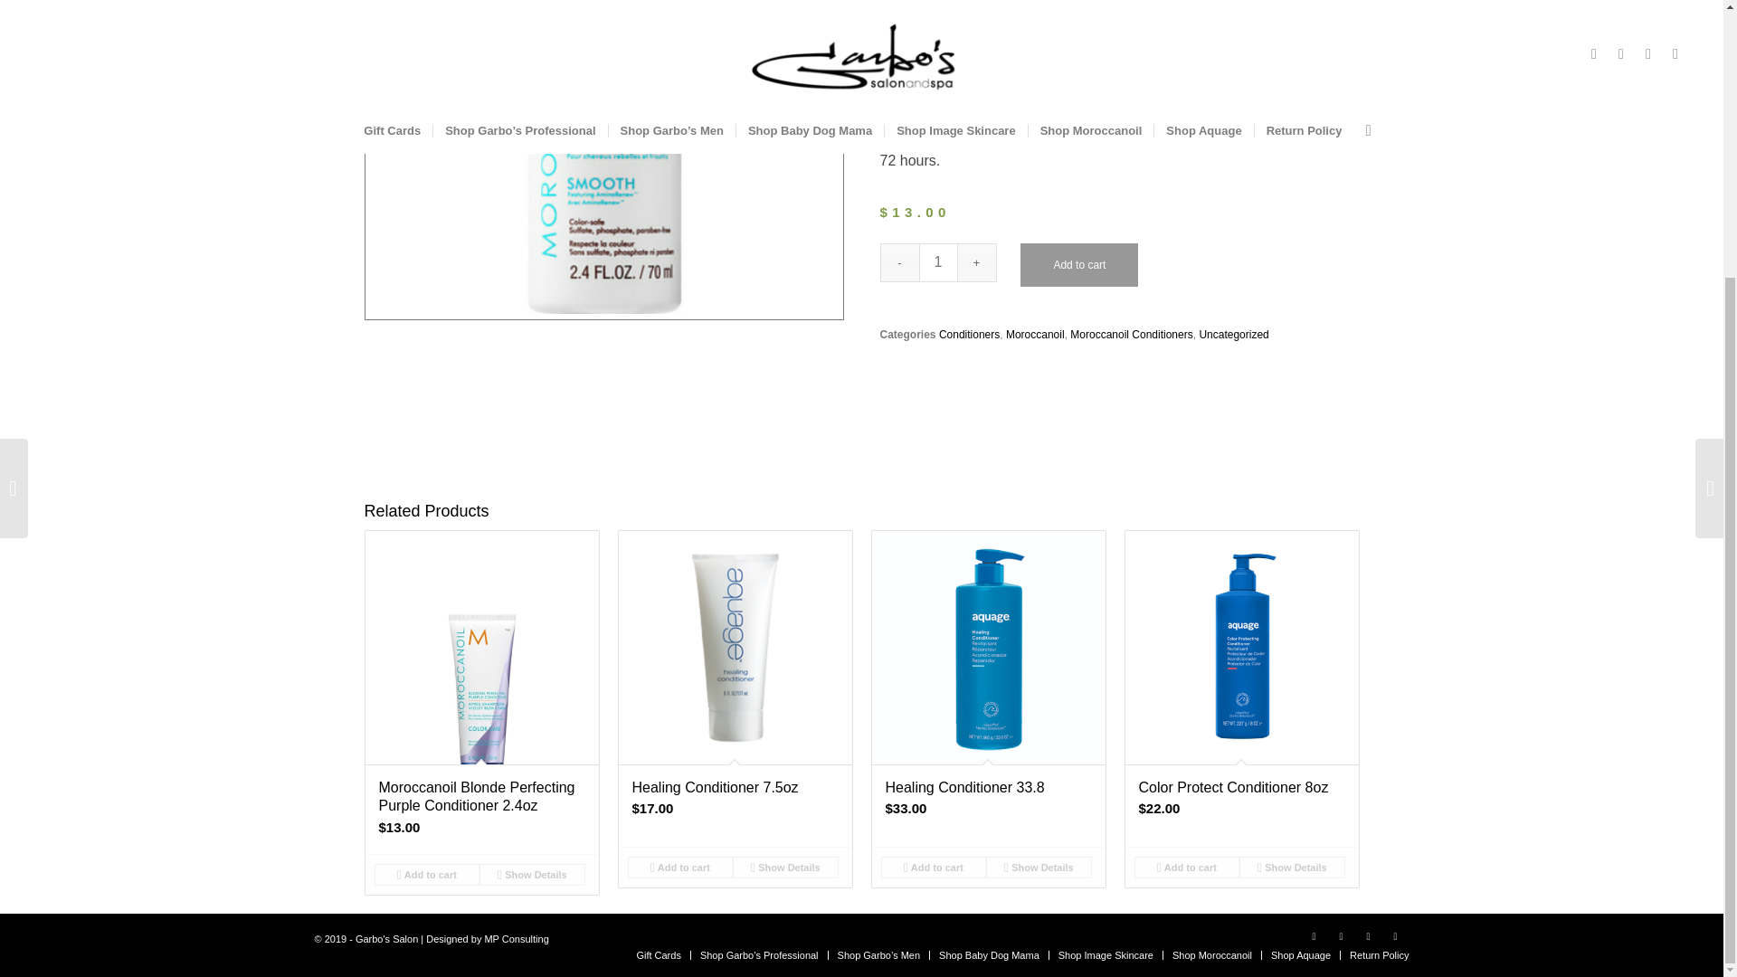 This screenshot has height=977, width=1737. I want to click on Add to cart, so click(1078, 264).